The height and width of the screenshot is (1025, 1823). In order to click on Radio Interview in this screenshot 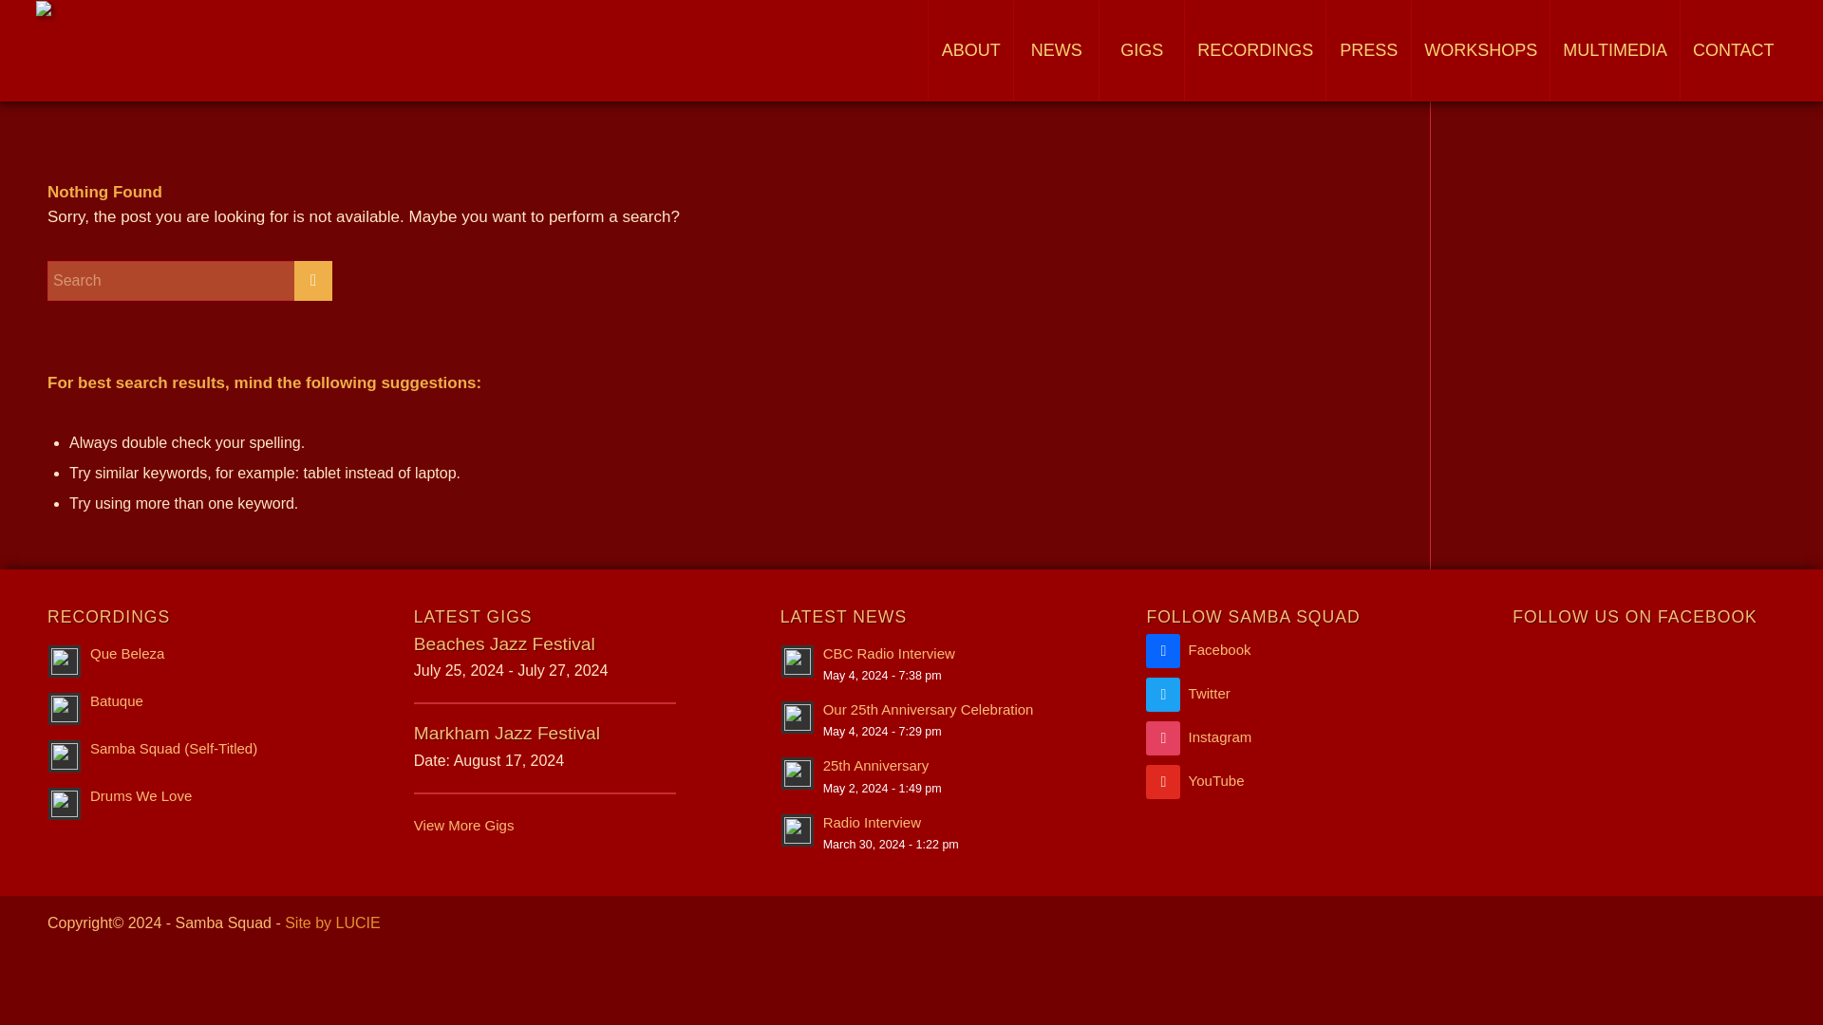, I will do `click(872, 822)`.